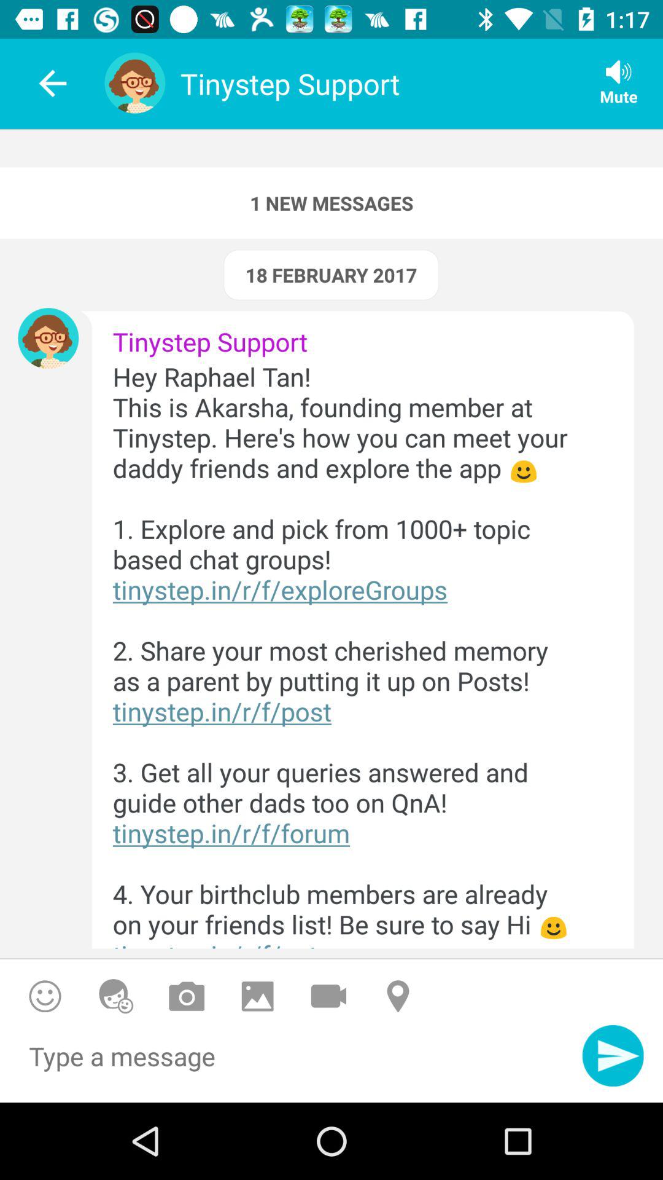 This screenshot has height=1180, width=663. I want to click on open the 1 new messages icon, so click(331, 203).